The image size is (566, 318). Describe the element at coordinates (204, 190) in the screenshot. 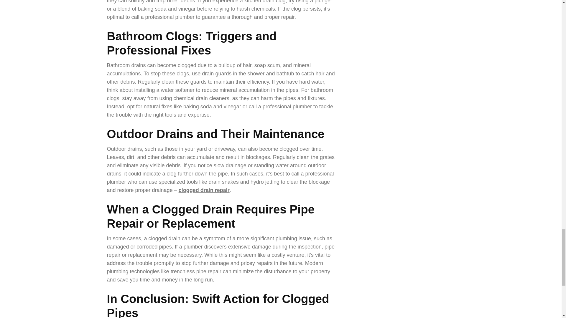

I see `clogged drain repair` at that location.